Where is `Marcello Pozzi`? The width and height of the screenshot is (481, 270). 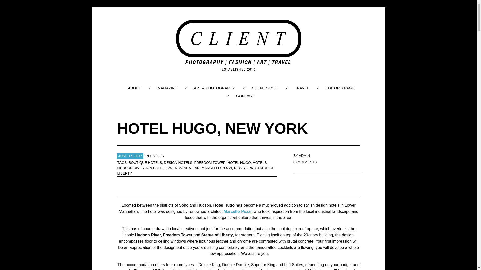 Marcello Pozzi is located at coordinates (237, 211).